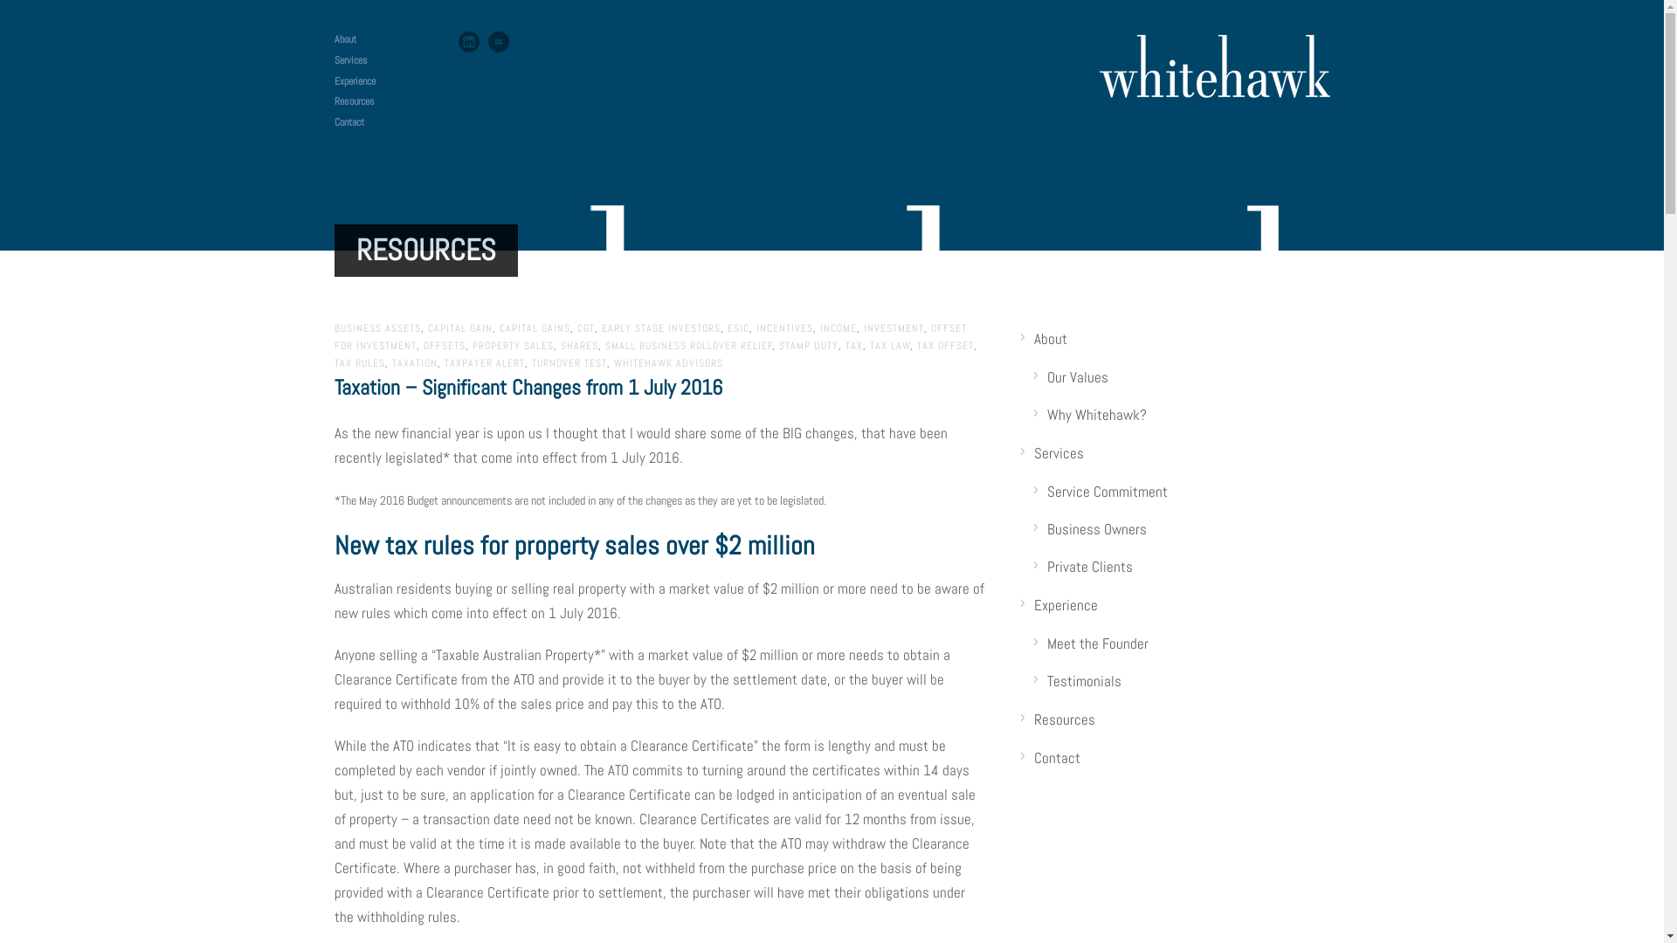 This screenshot has width=1677, height=943. Describe the element at coordinates (580, 346) in the screenshot. I see `SHARES` at that location.